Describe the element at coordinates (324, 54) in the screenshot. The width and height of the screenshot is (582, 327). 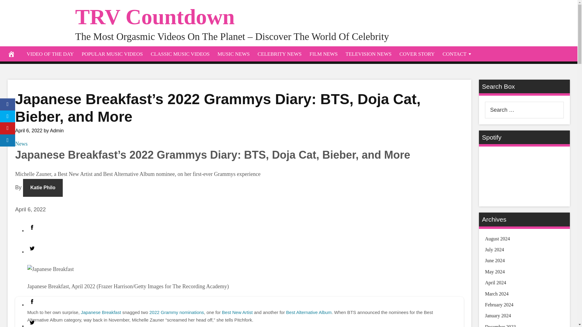
I see `FILM NEWS` at that location.